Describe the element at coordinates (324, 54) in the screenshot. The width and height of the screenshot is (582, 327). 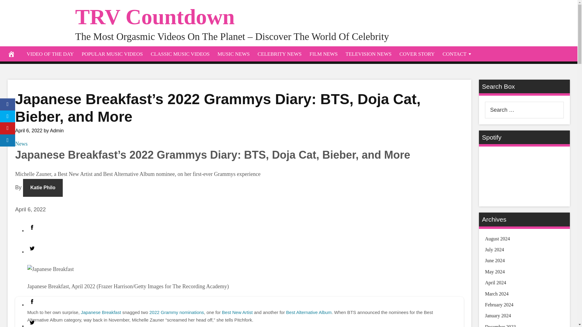
I see `FILM NEWS` at that location.